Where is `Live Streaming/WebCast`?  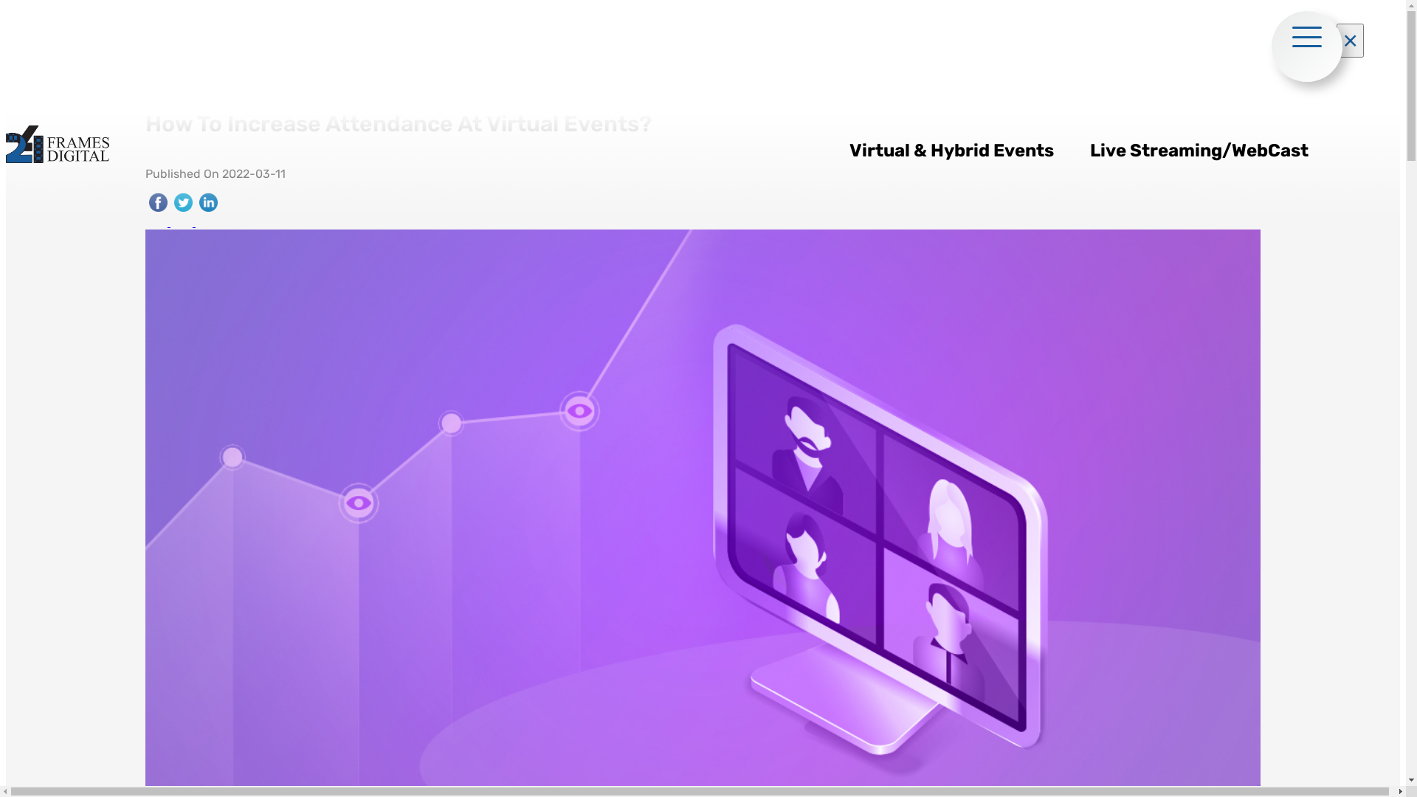
Live Streaming/WebCast is located at coordinates (1207, 151).